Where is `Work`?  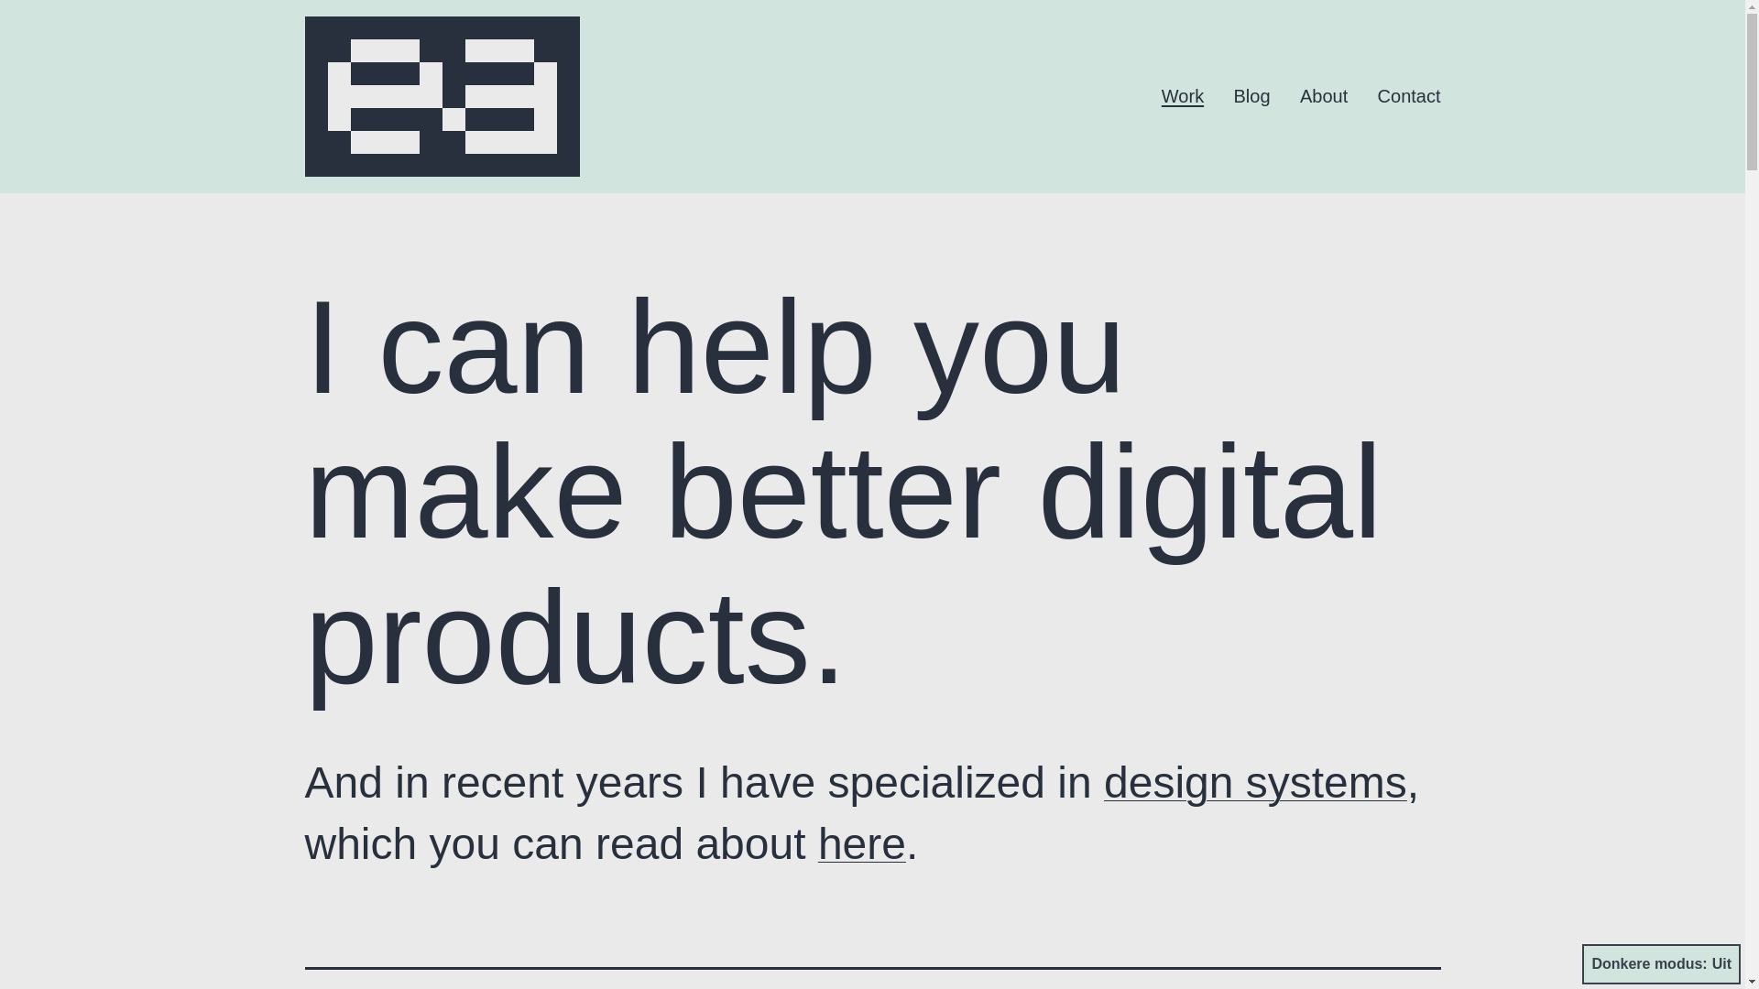
Work is located at coordinates (1184, 96).